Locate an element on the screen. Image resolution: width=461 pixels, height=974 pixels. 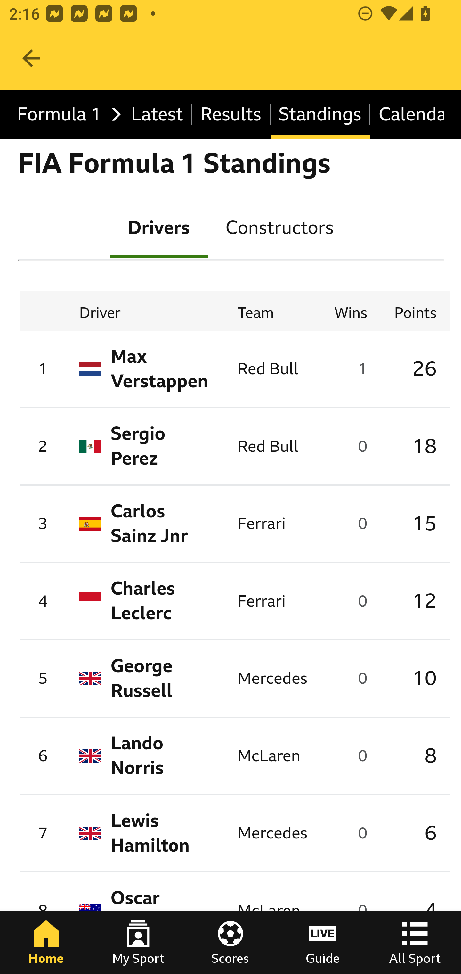
Results is located at coordinates (231, 115).